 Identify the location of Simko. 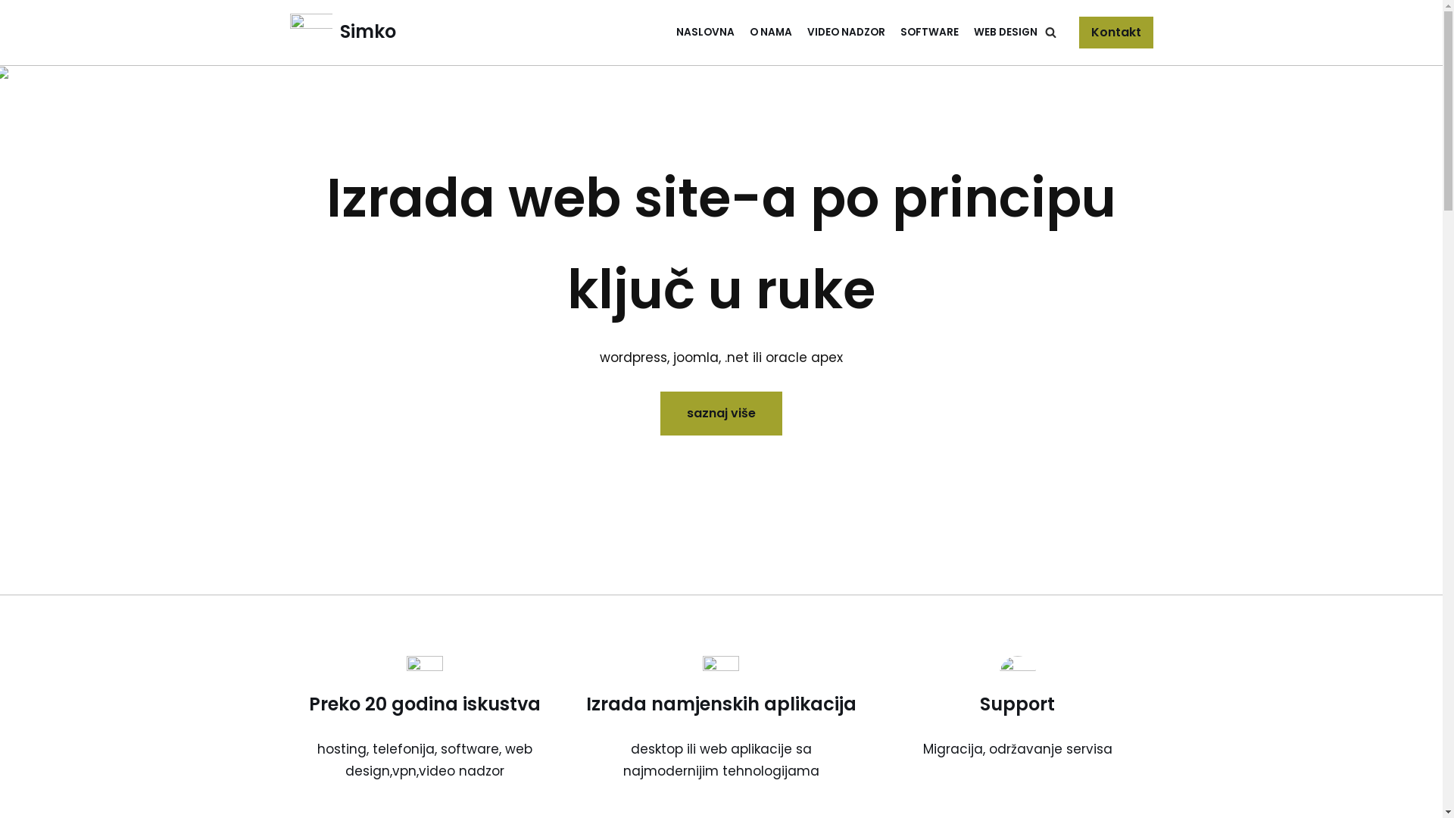
(342, 33).